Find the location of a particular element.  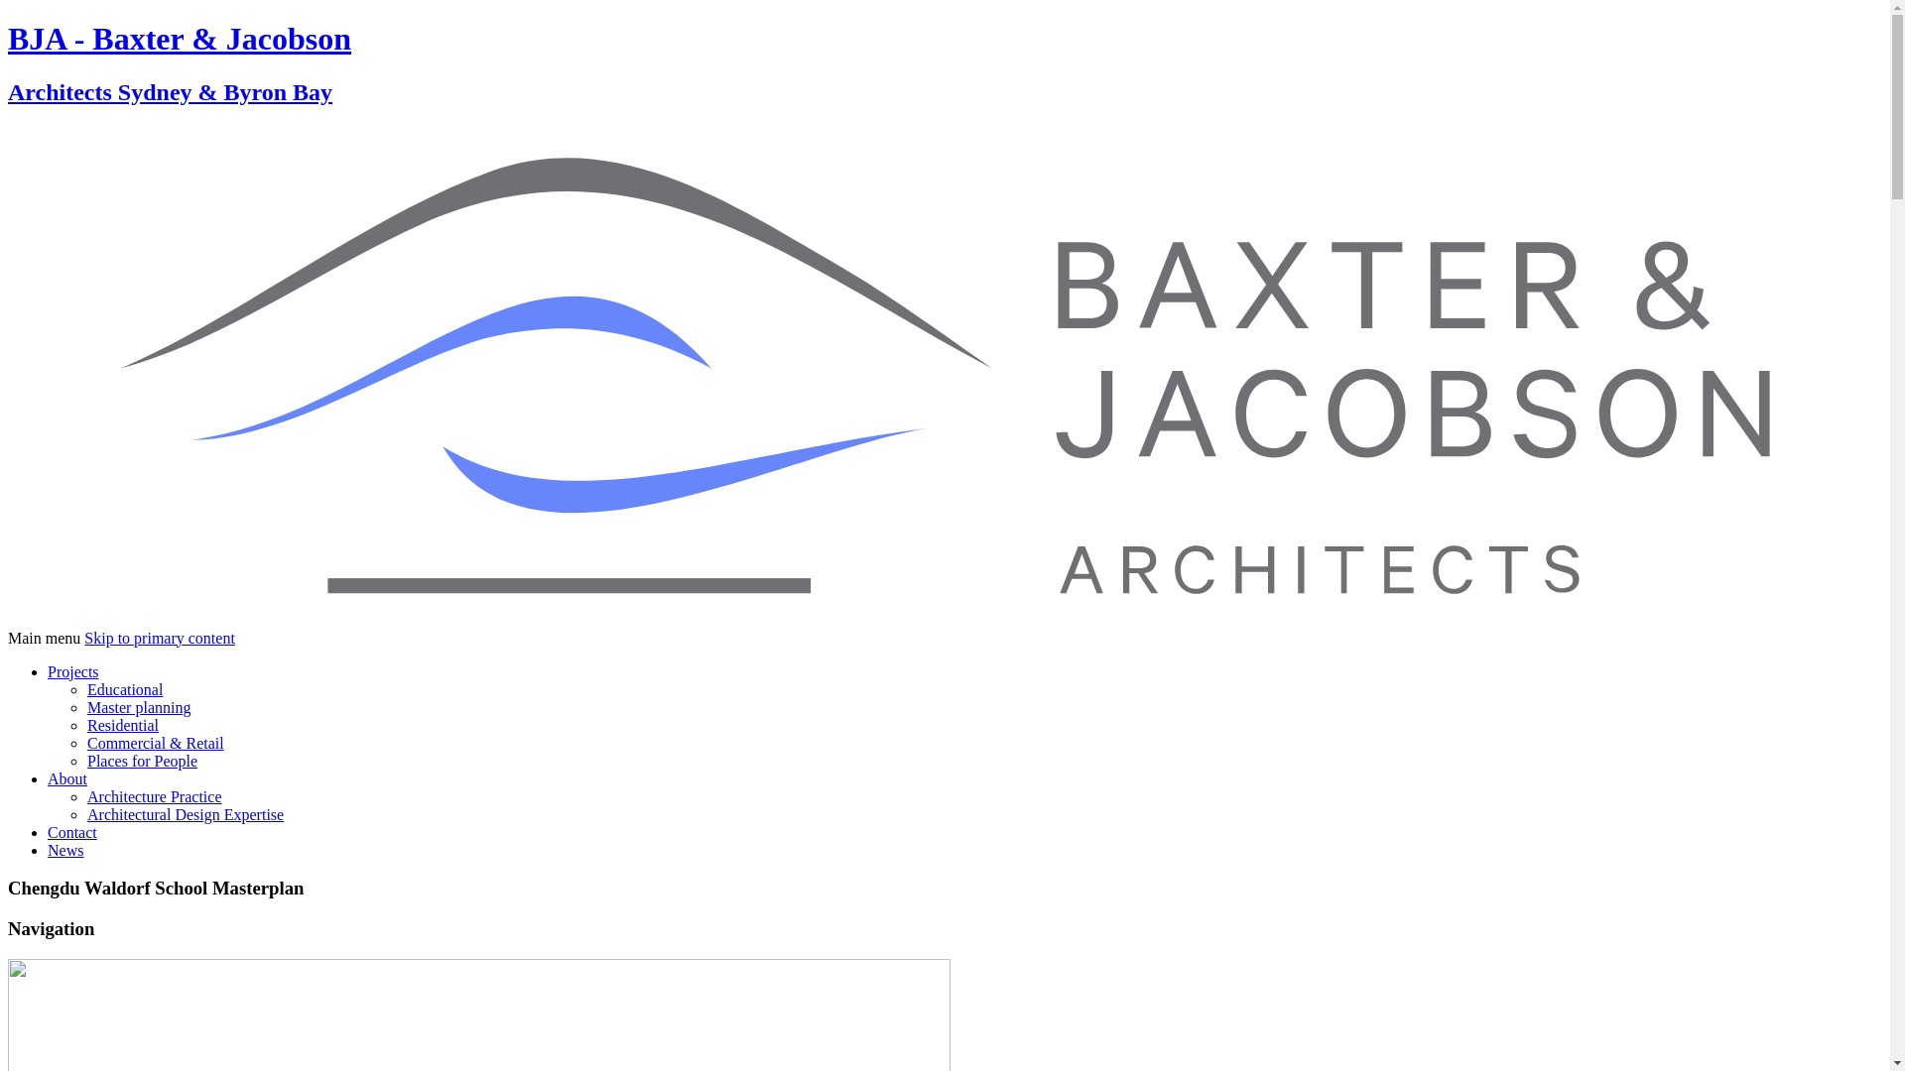

Architectural Design Expertise is located at coordinates (186, 813).